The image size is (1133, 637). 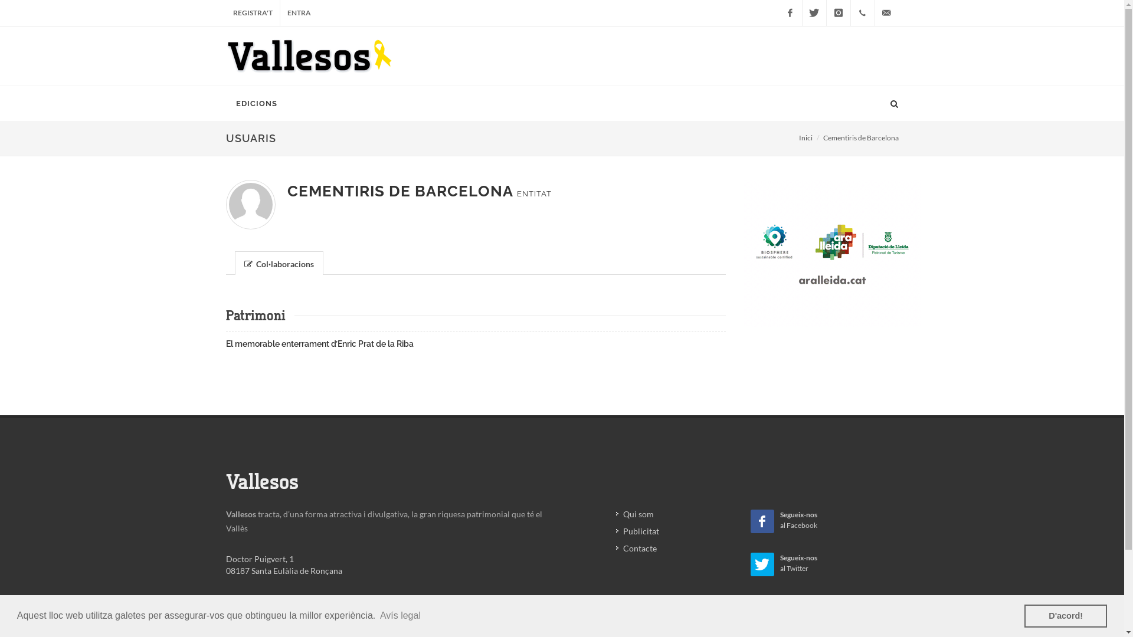 I want to click on D'acord!, so click(x=1066, y=616).